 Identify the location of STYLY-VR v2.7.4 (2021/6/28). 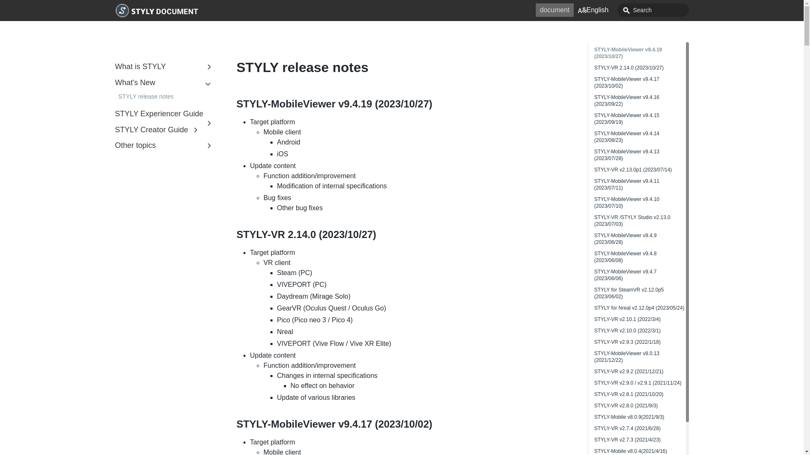
(627, 428).